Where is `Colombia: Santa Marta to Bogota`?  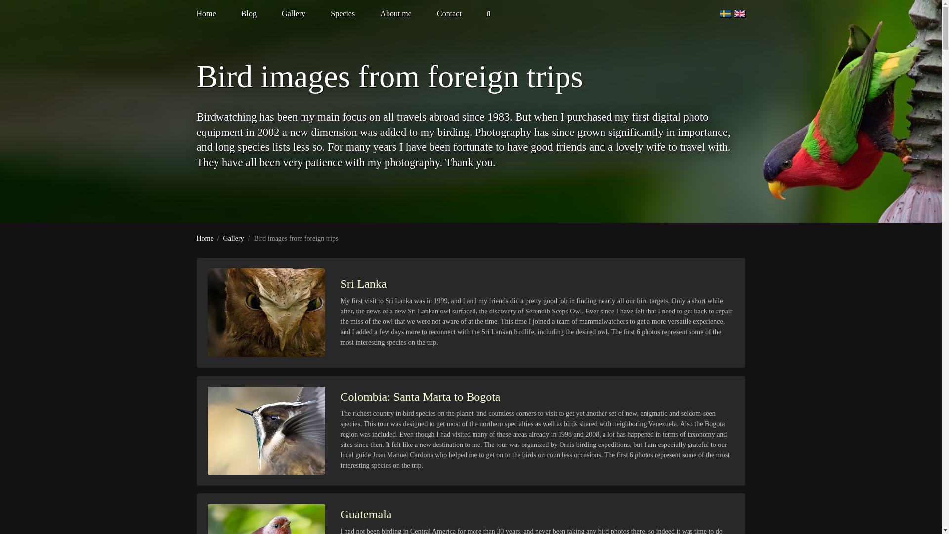 Colombia: Santa Marta to Bogota is located at coordinates (420, 397).